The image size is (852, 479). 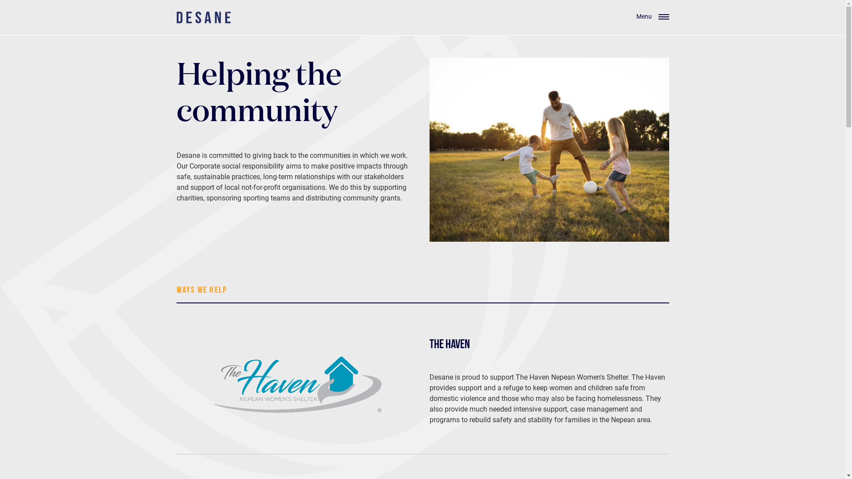 I want to click on About, so click(x=270, y=403).